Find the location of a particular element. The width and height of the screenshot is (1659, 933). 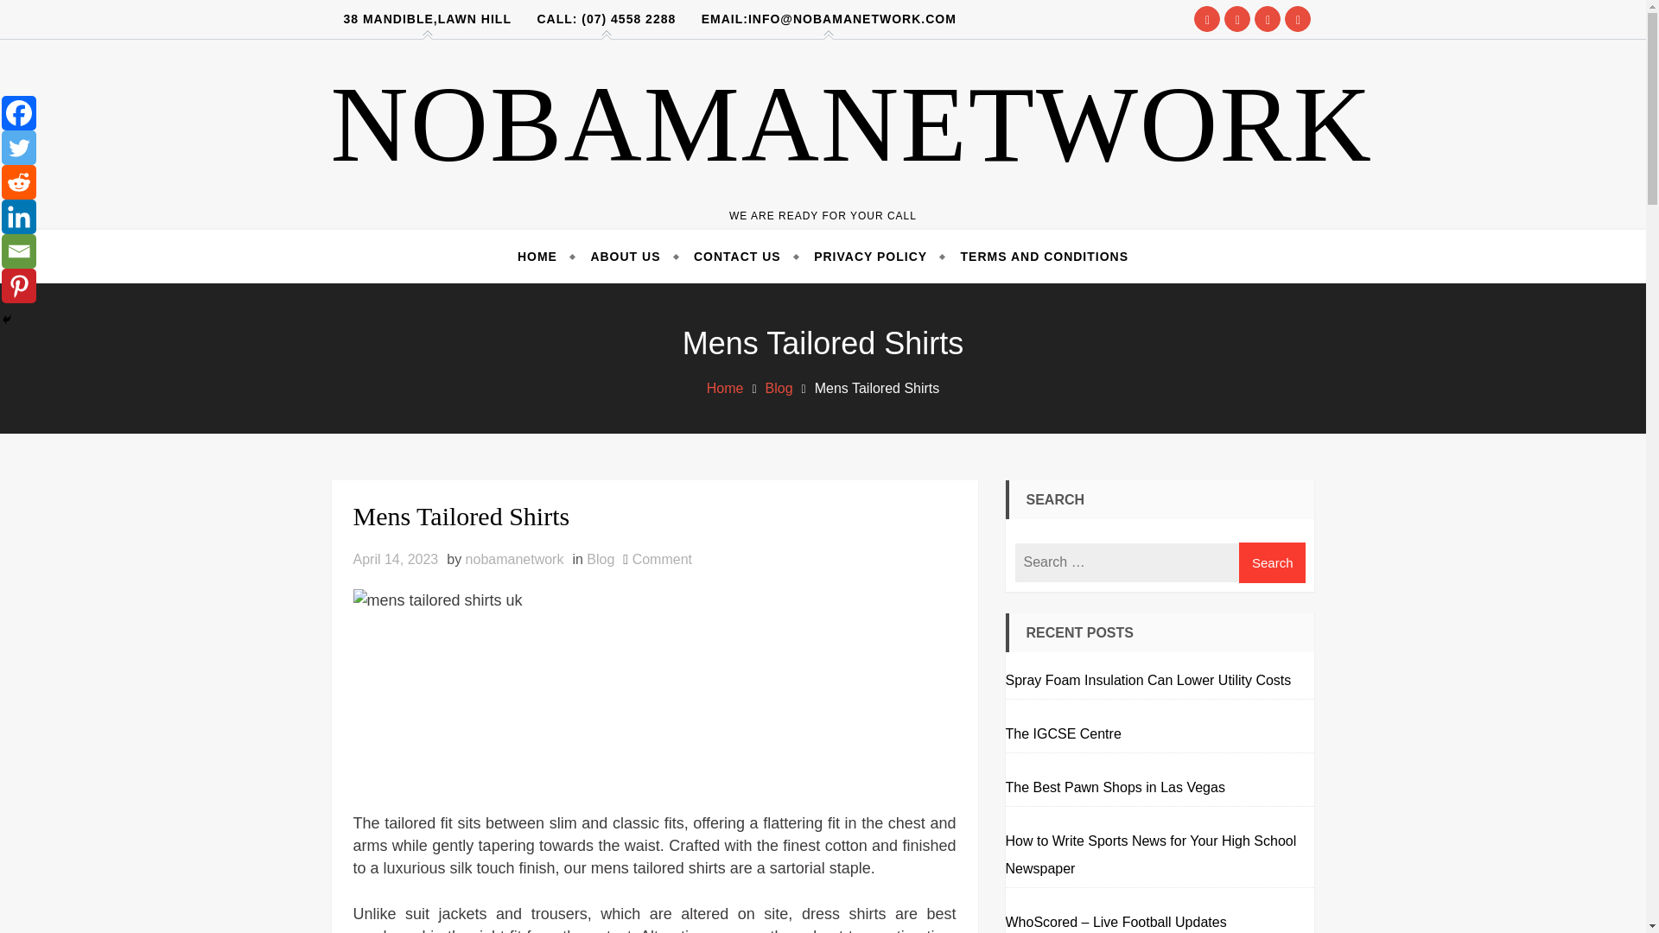

Hide is located at coordinates (600, 559).